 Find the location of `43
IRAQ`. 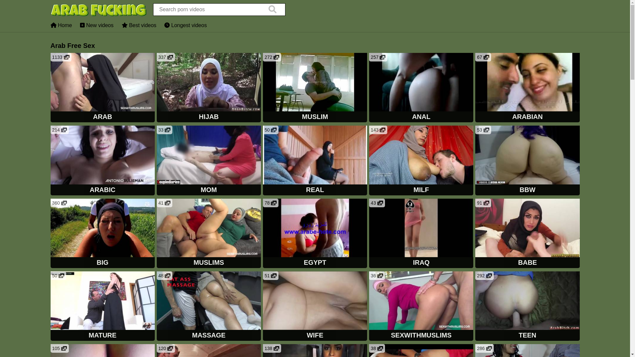

43
IRAQ is located at coordinates (421, 234).